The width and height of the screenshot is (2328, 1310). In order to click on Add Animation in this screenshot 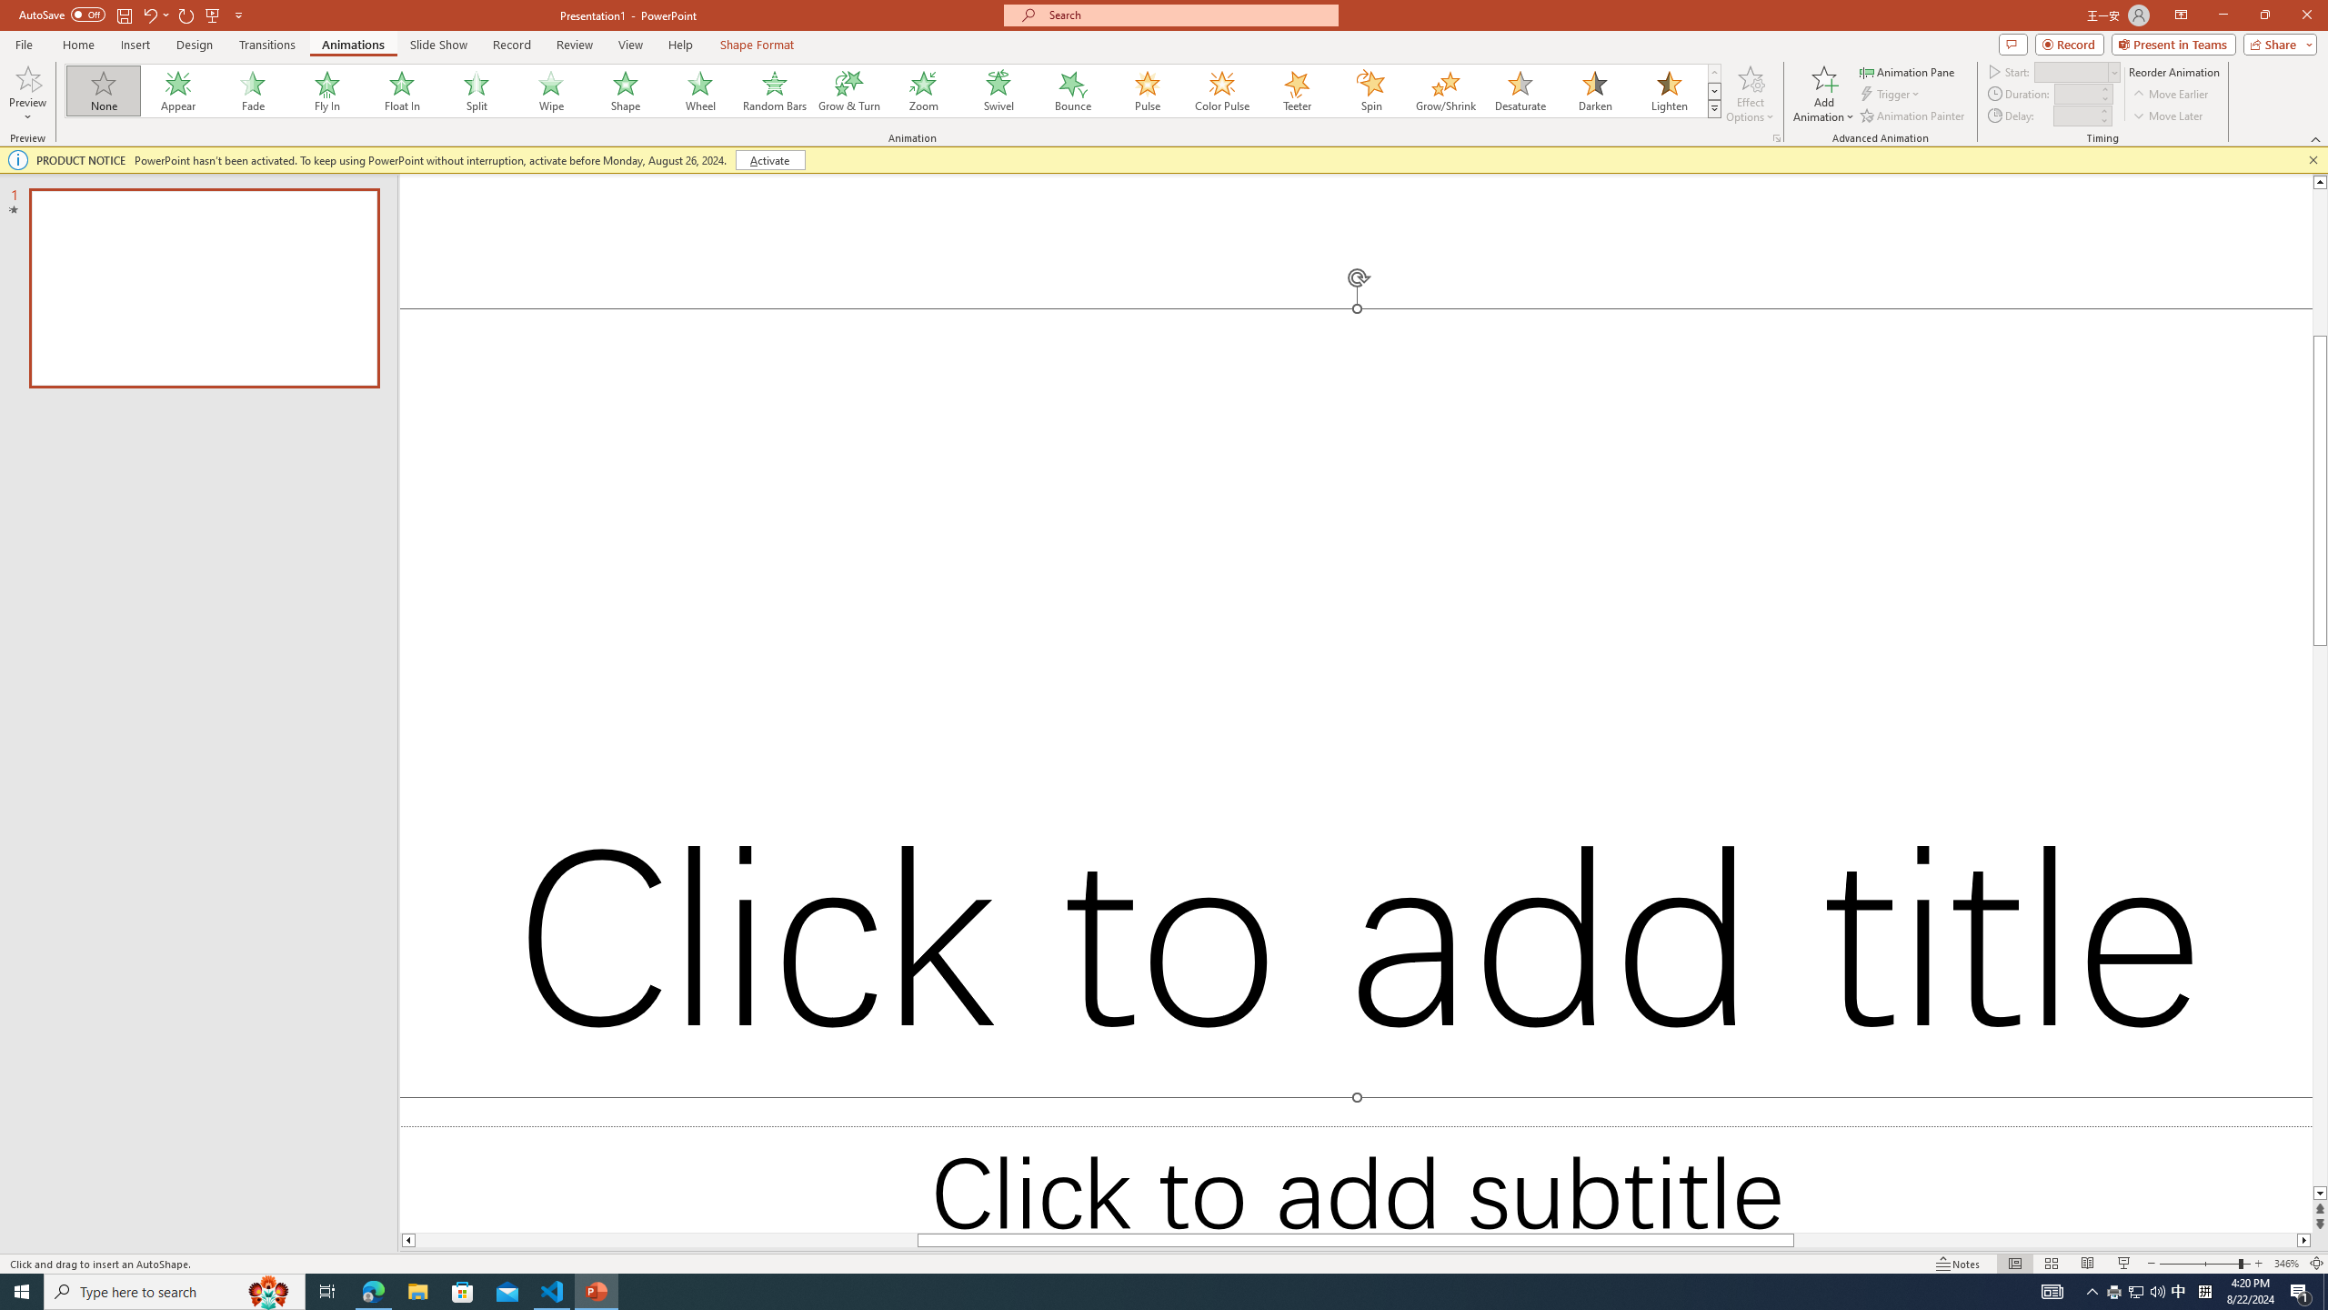, I will do `click(1824, 94)`.